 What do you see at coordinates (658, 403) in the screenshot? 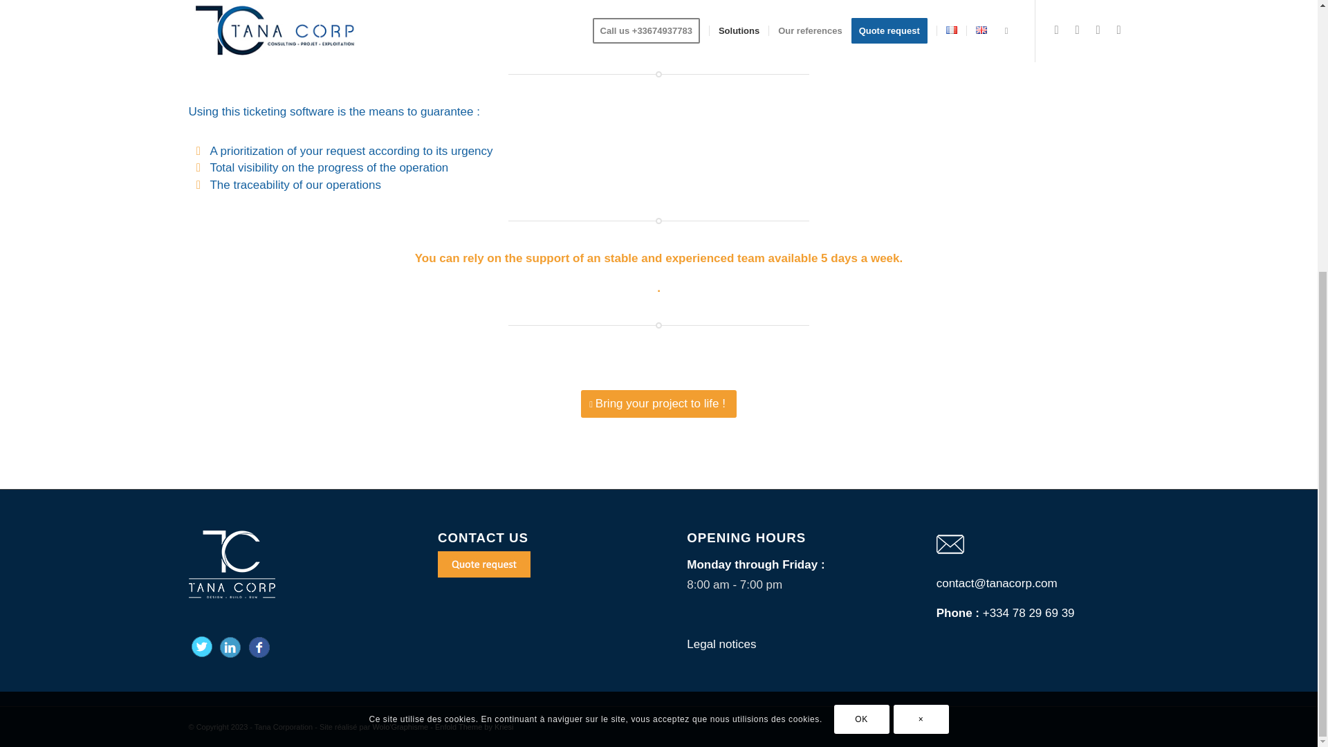
I see `Bring your project to life !` at bounding box center [658, 403].